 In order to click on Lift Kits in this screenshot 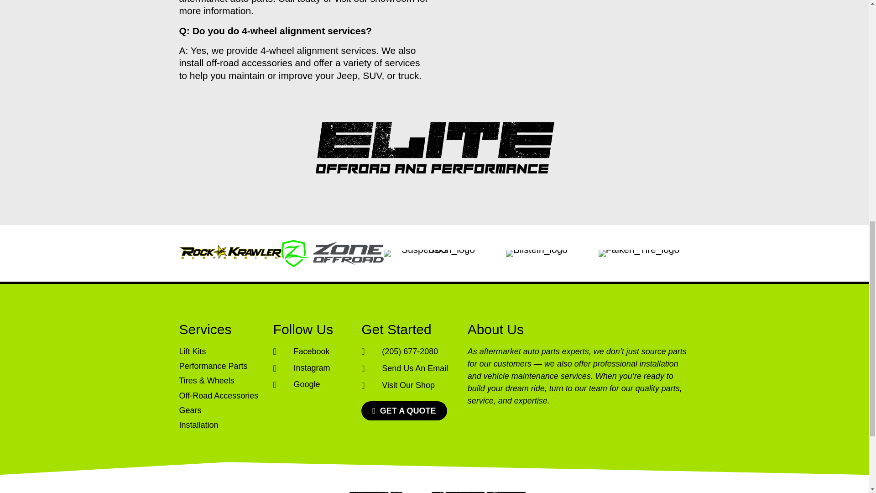, I will do `click(221, 351)`.